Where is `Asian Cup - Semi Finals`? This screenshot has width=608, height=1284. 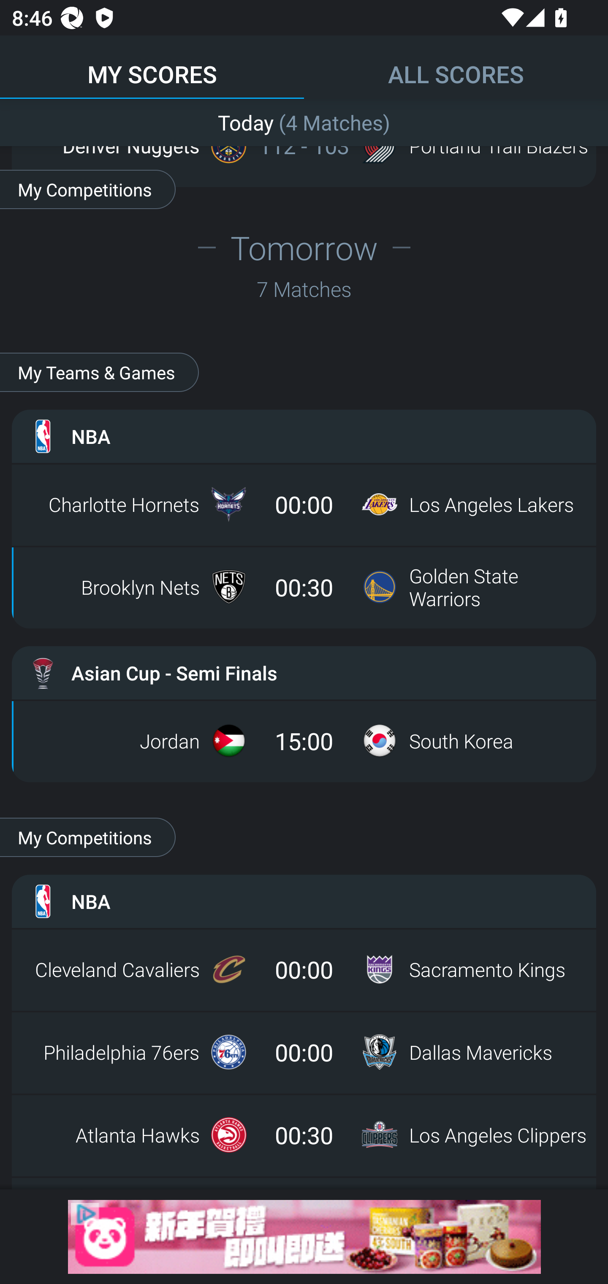
Asian Cup - Semi Finals is located at coordinates (304, 672).